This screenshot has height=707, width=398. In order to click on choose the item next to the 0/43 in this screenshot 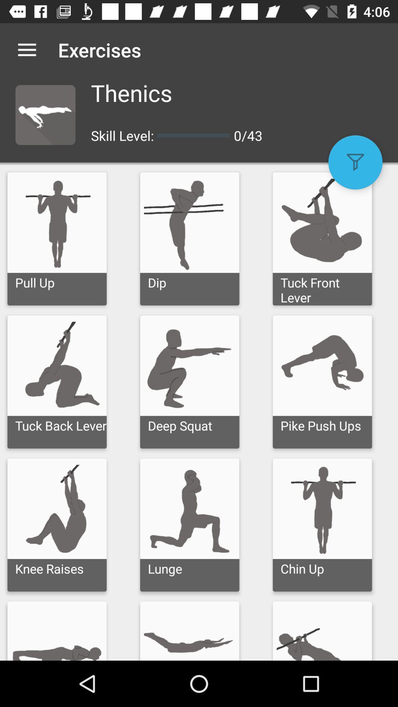, I will do `click(355, 162)`.